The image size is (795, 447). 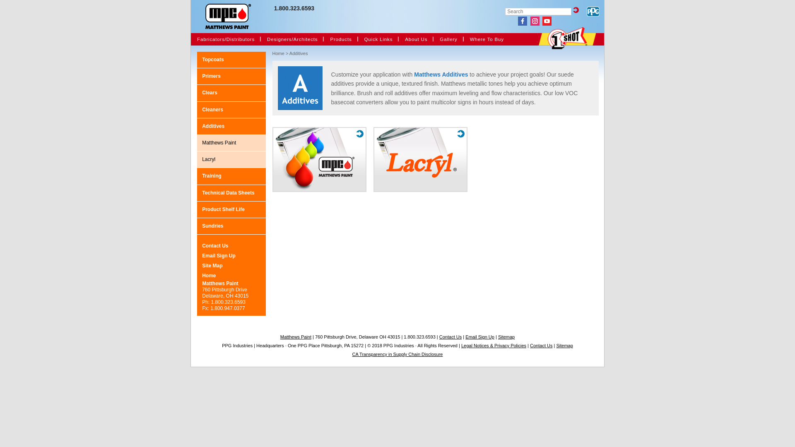 What do you see at coordinates (330, 53) in the screenshot?
I see `Topcoats` at bounding box center [330, 53].